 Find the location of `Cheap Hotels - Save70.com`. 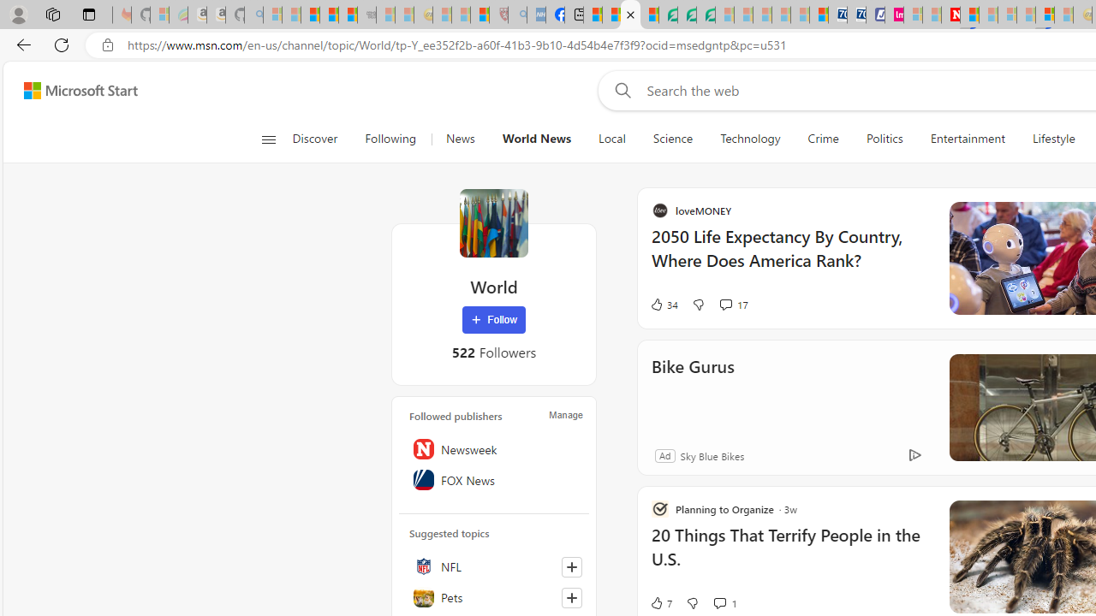

Cheap Hotels - Save70.com is located at coordinates (856, 15).